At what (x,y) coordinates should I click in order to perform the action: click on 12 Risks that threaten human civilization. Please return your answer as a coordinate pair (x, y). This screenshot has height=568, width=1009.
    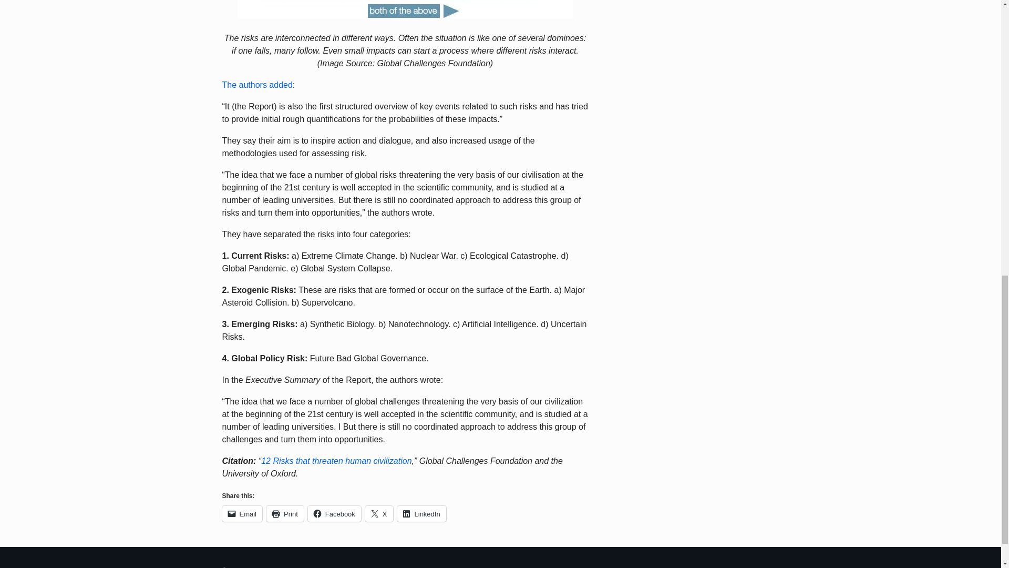
    Looking at the image, I should click on (336, 461).